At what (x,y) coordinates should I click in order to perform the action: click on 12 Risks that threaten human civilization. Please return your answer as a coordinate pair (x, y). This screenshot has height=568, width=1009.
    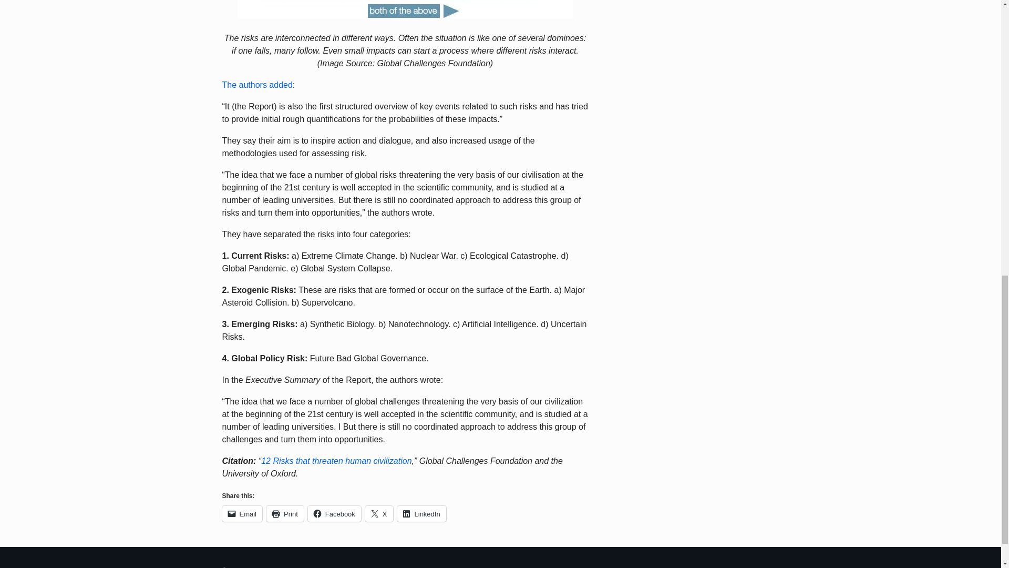
    Looking at the image, I should click on (336, 461).